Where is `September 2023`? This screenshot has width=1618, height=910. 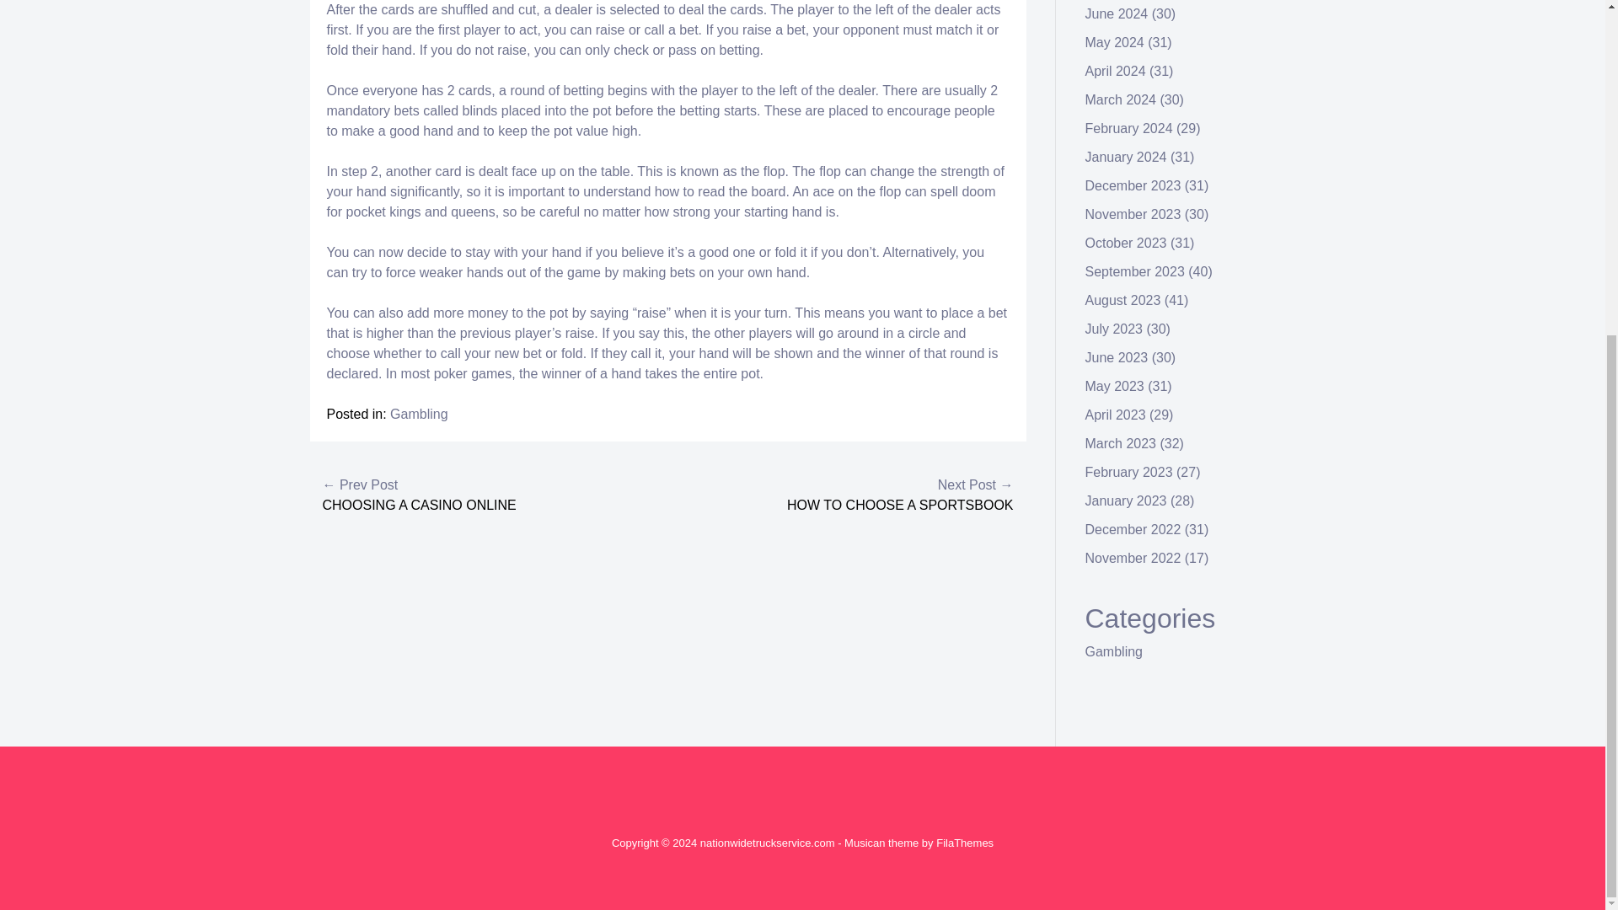
September 2023 is located at coordinates (1134, 271).